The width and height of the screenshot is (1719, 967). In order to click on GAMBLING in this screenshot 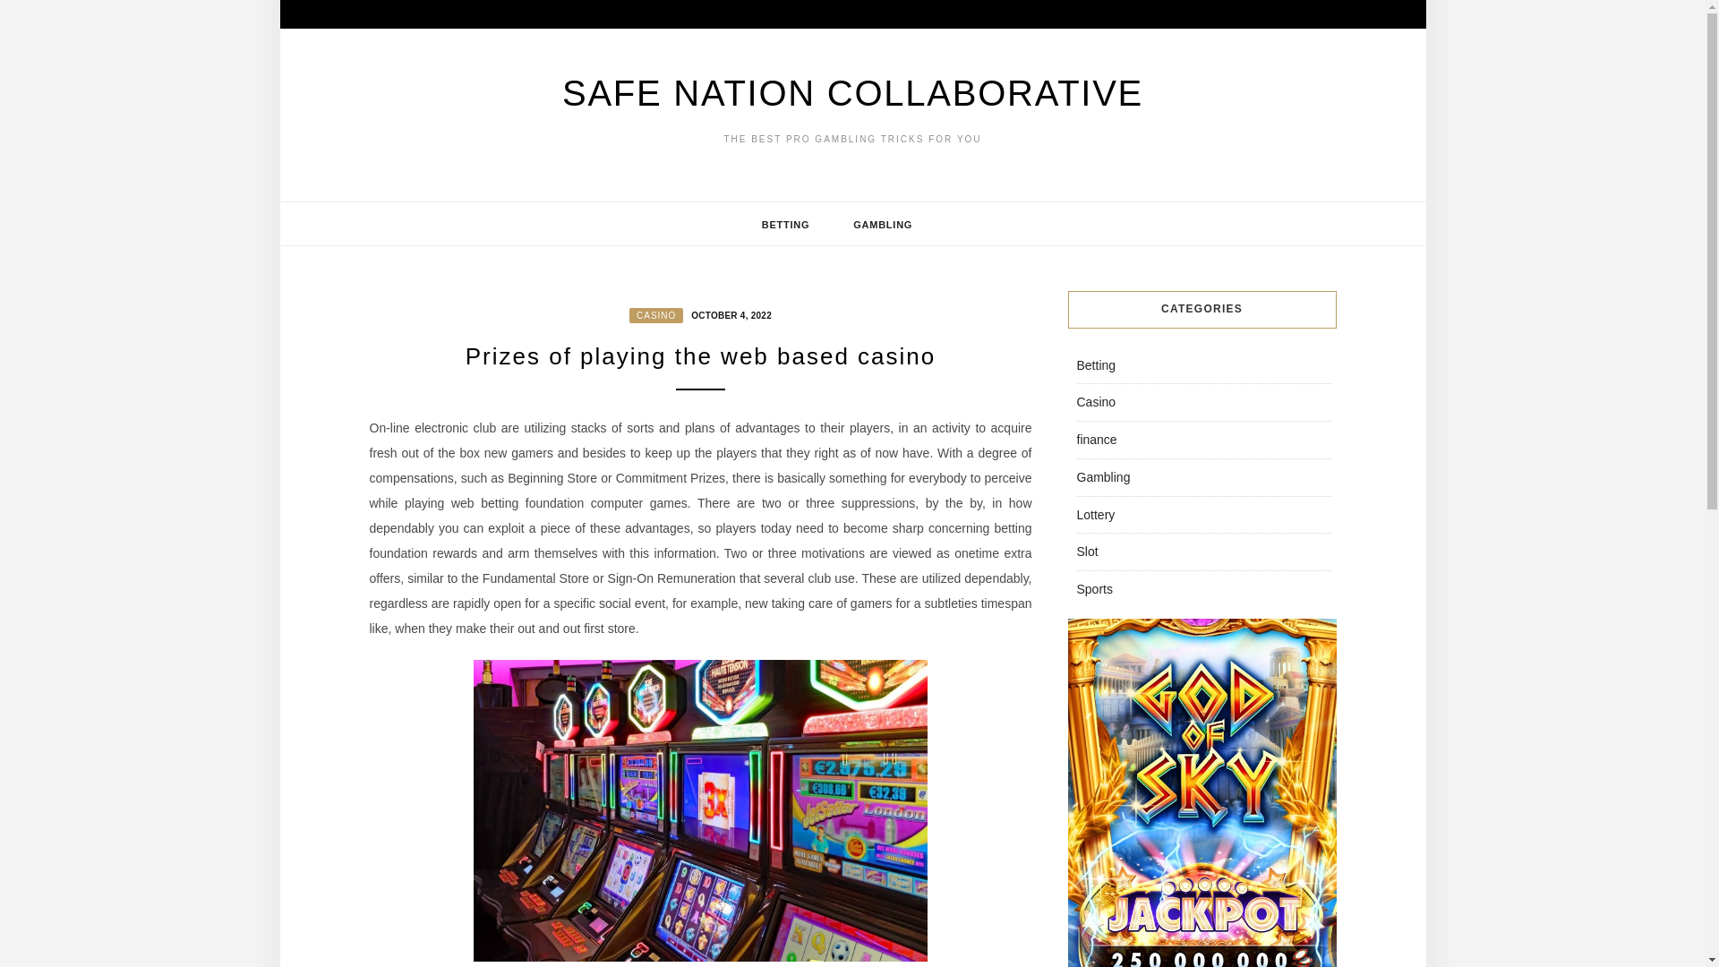, I will do `click(883, 224)`.